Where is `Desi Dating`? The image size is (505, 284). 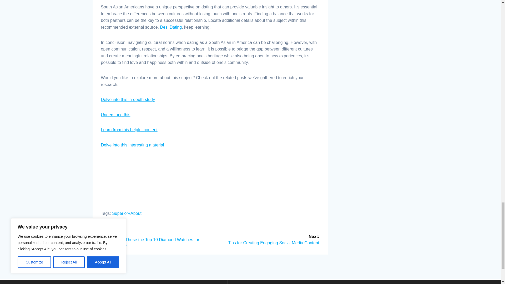 Desi Dating is located at coordinates (171, 27).